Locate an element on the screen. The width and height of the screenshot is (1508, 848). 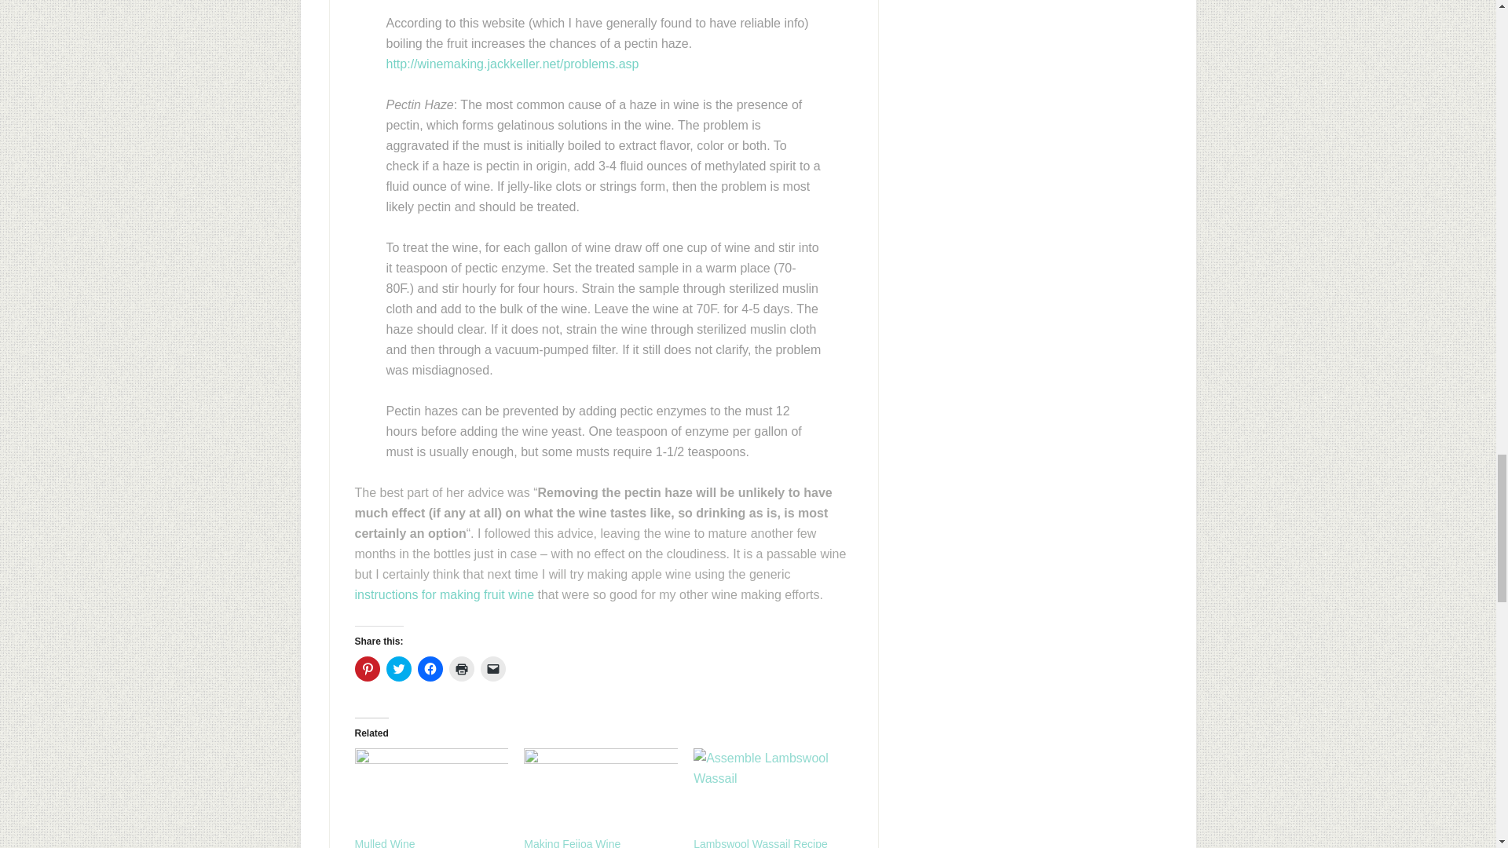
Click to email a link to a friend is located at coordinates (493, 669).